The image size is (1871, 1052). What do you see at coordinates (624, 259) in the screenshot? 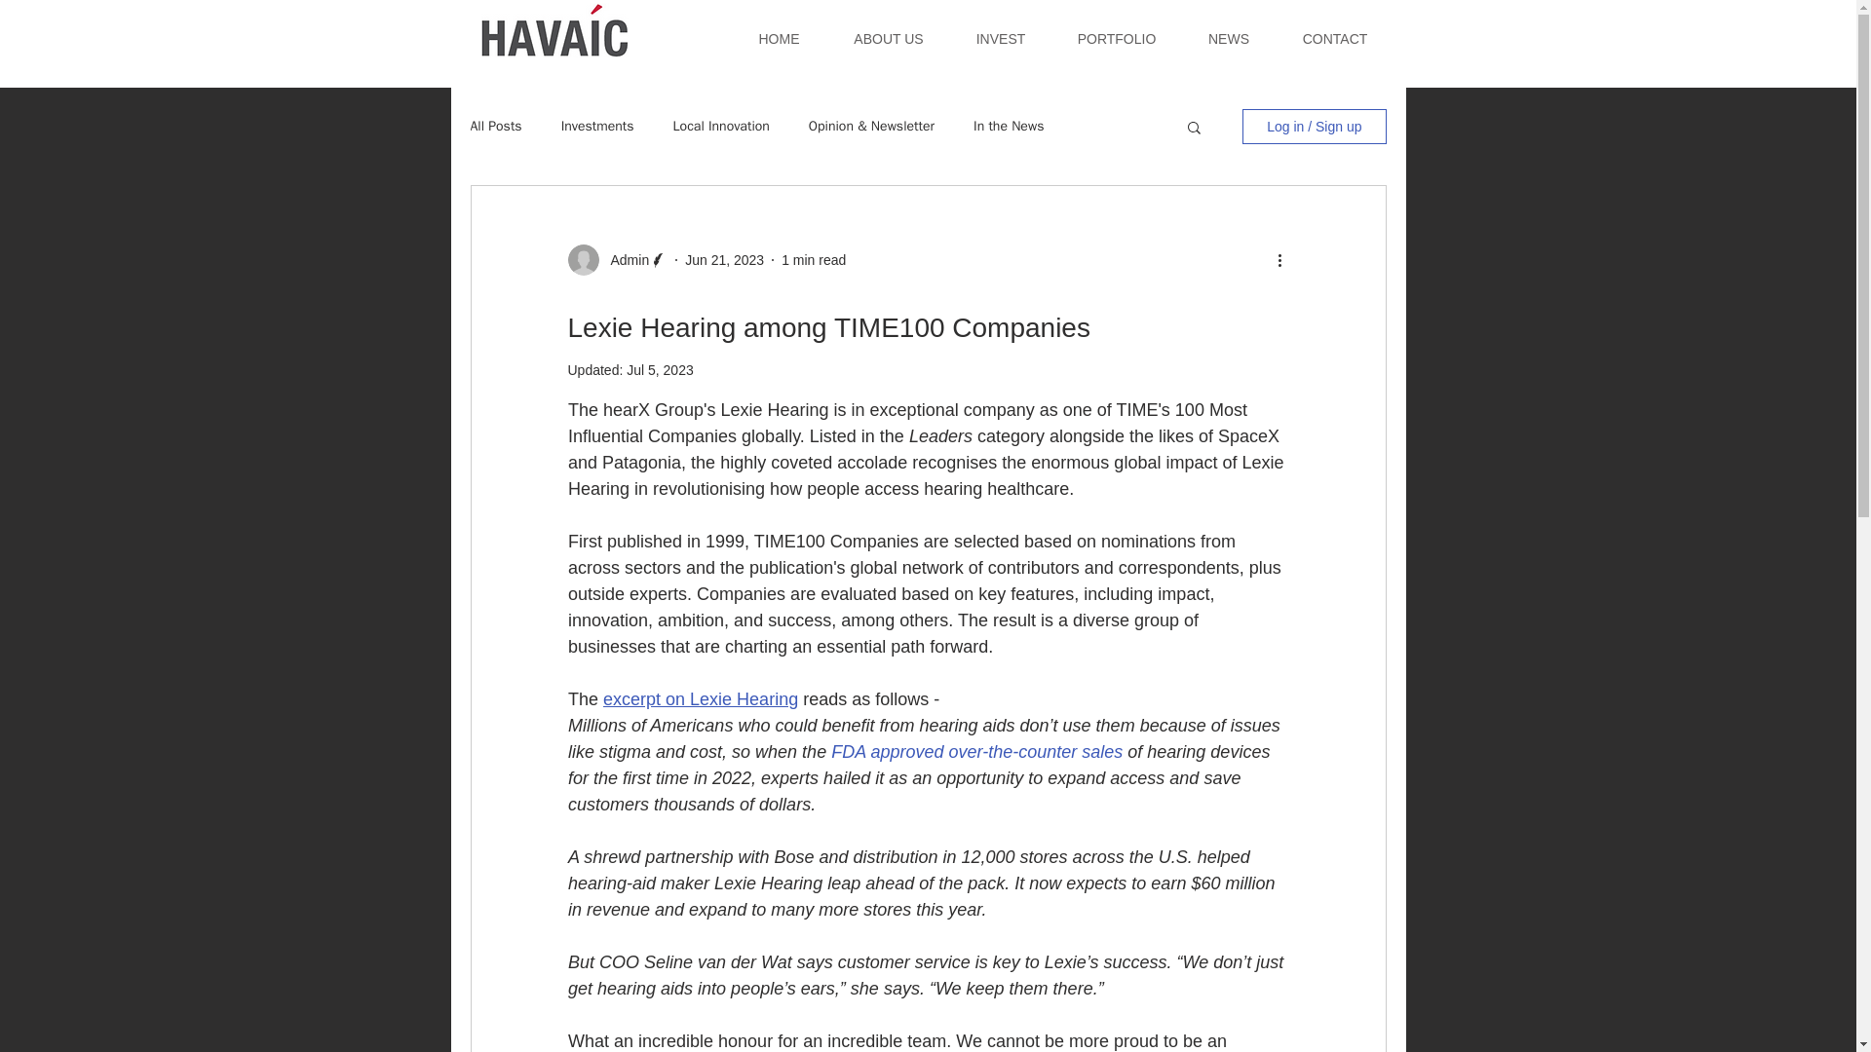
I see `Admin` at bounding box center [624, 259].